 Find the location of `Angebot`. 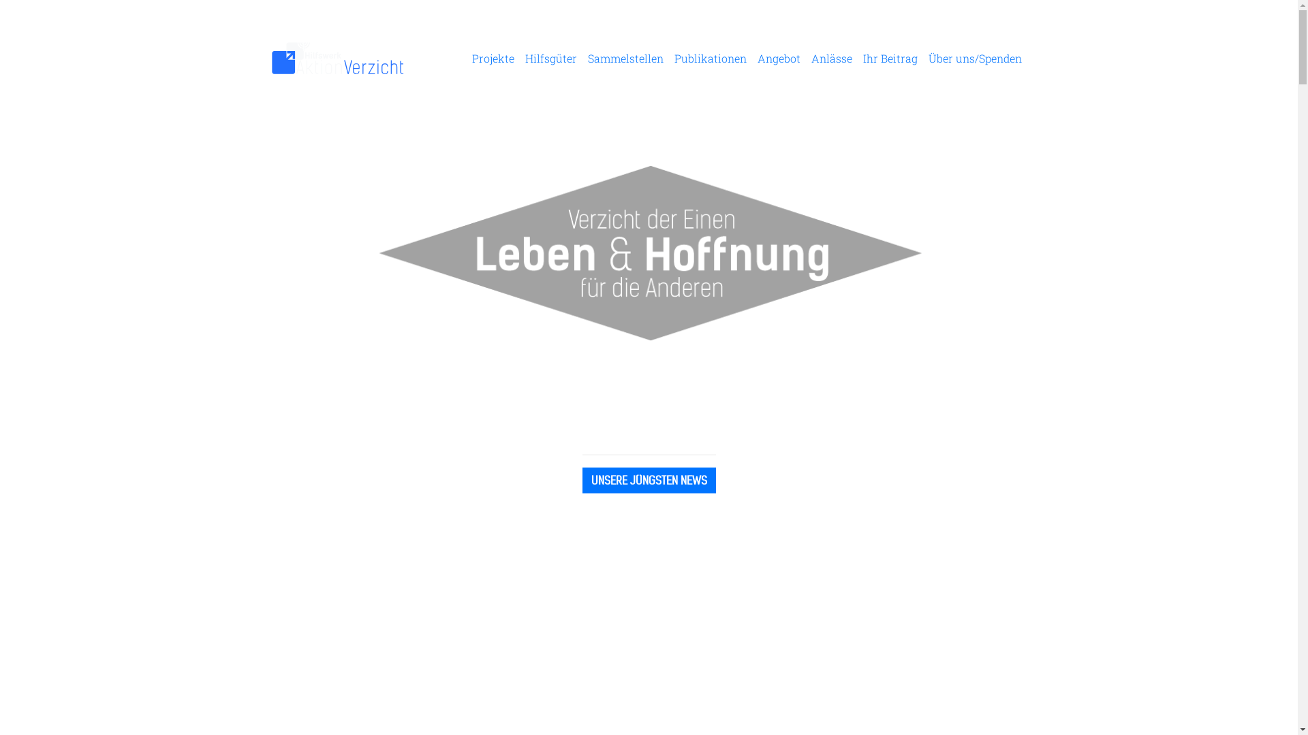

Angebot is located at coordinates (779, 59).